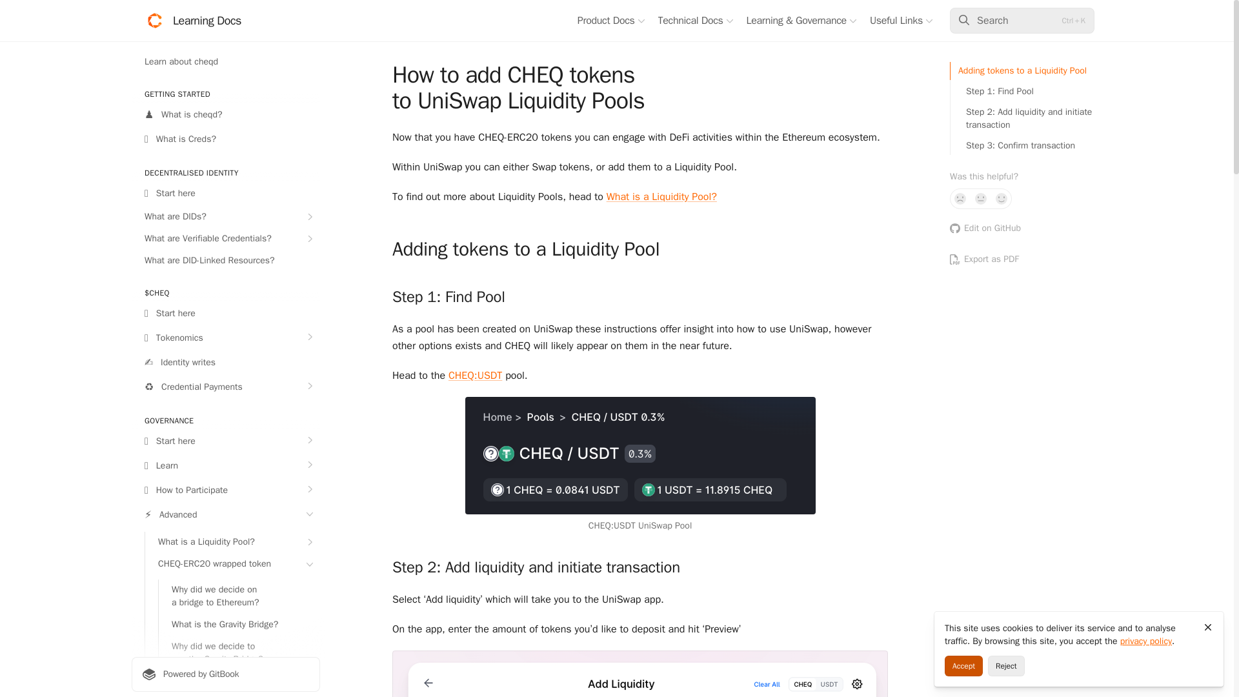  Describe the element at coordinates (696, 21) in the screenshot. I see `Technical Docs` at that location.